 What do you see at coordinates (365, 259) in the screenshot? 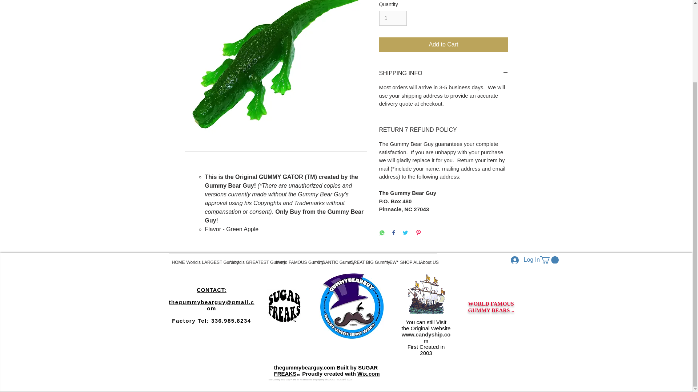
I see `GREAT BIG Gummy` at bounding box center [365, 259].